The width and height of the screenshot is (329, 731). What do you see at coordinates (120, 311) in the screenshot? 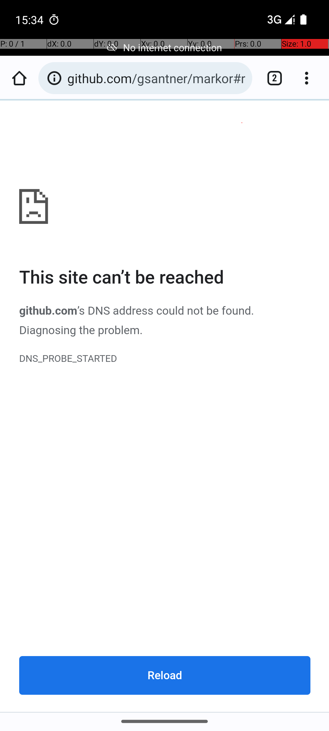
I see `DNS address` at bounding box center [120, 311].